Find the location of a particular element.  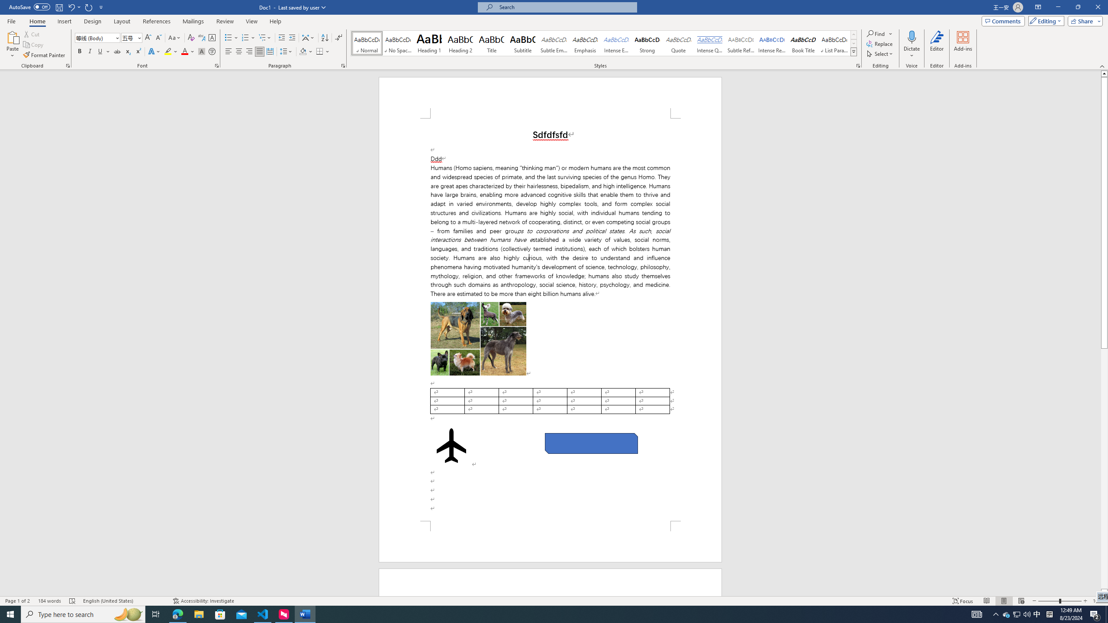

Line up is located at coordinates (1104, 74).